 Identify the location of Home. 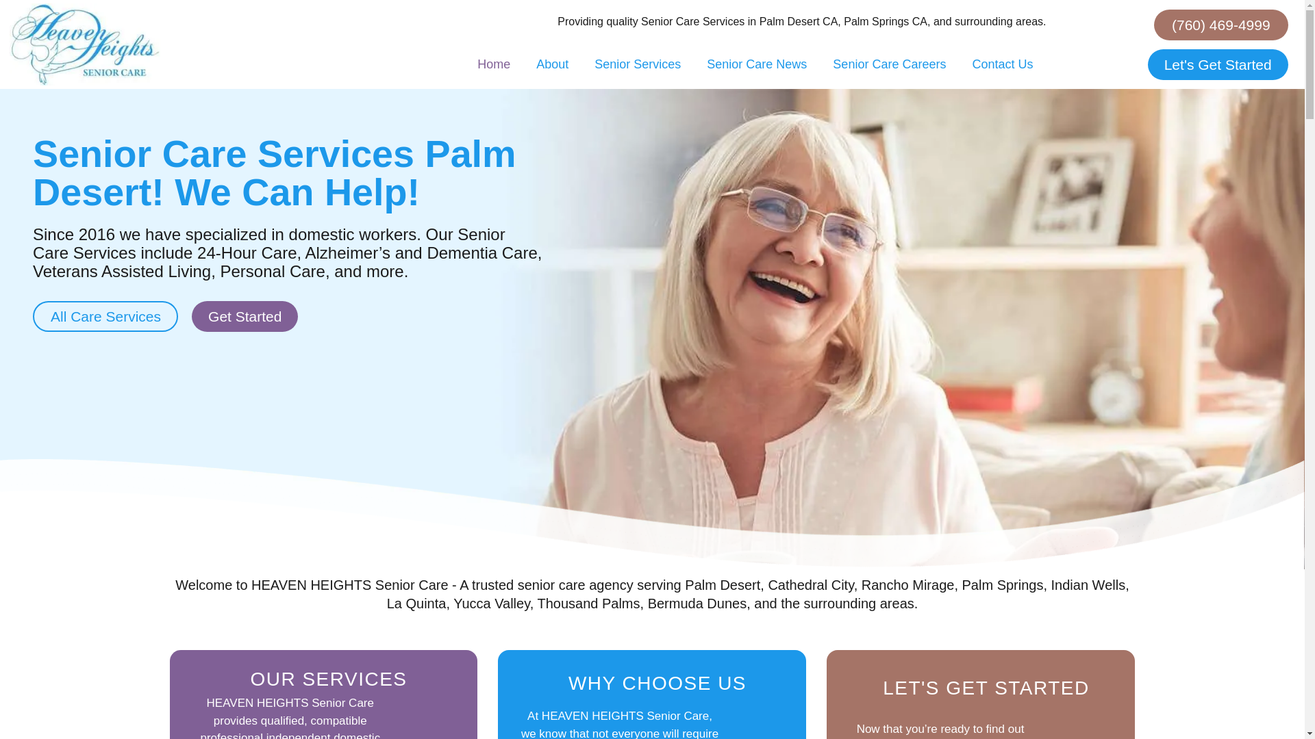
(493, 64).